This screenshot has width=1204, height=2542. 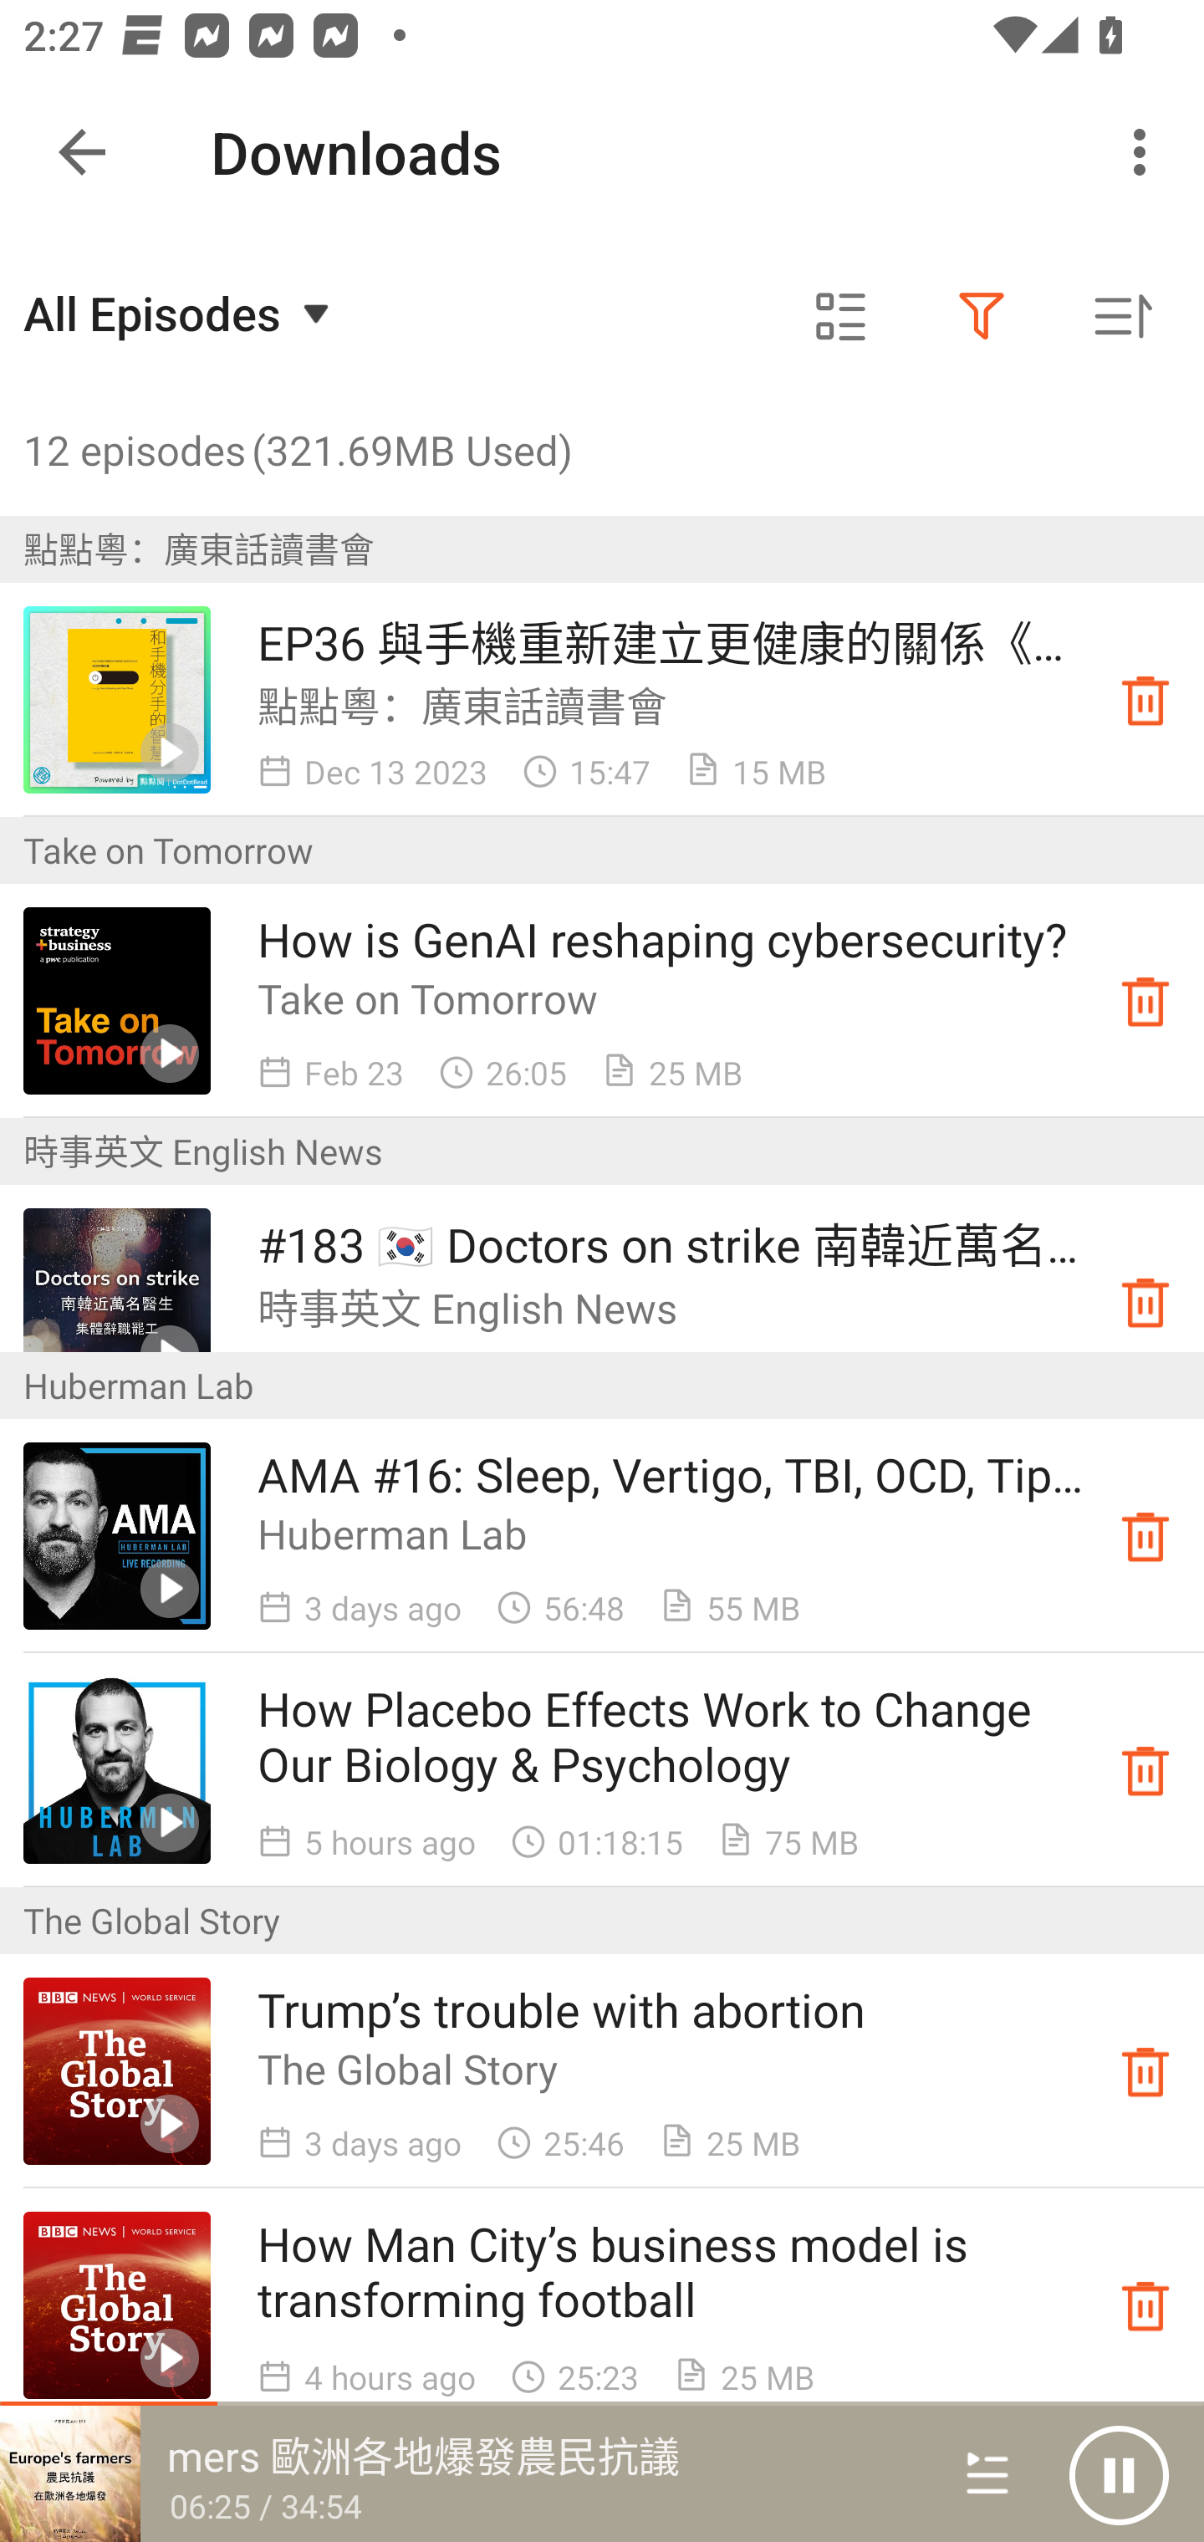 I want to click on , so click(x=982, y=316).